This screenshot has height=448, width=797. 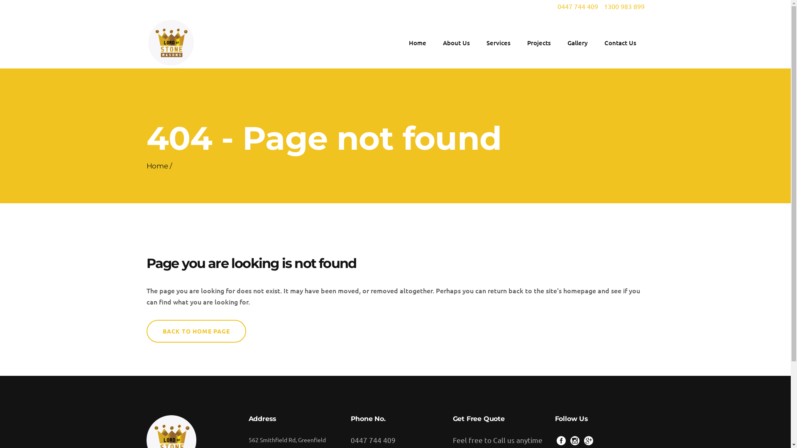 What do you see at coordinates (456, 42) in the screenshot?
I see `About Us` at bounding box center [456, 42].